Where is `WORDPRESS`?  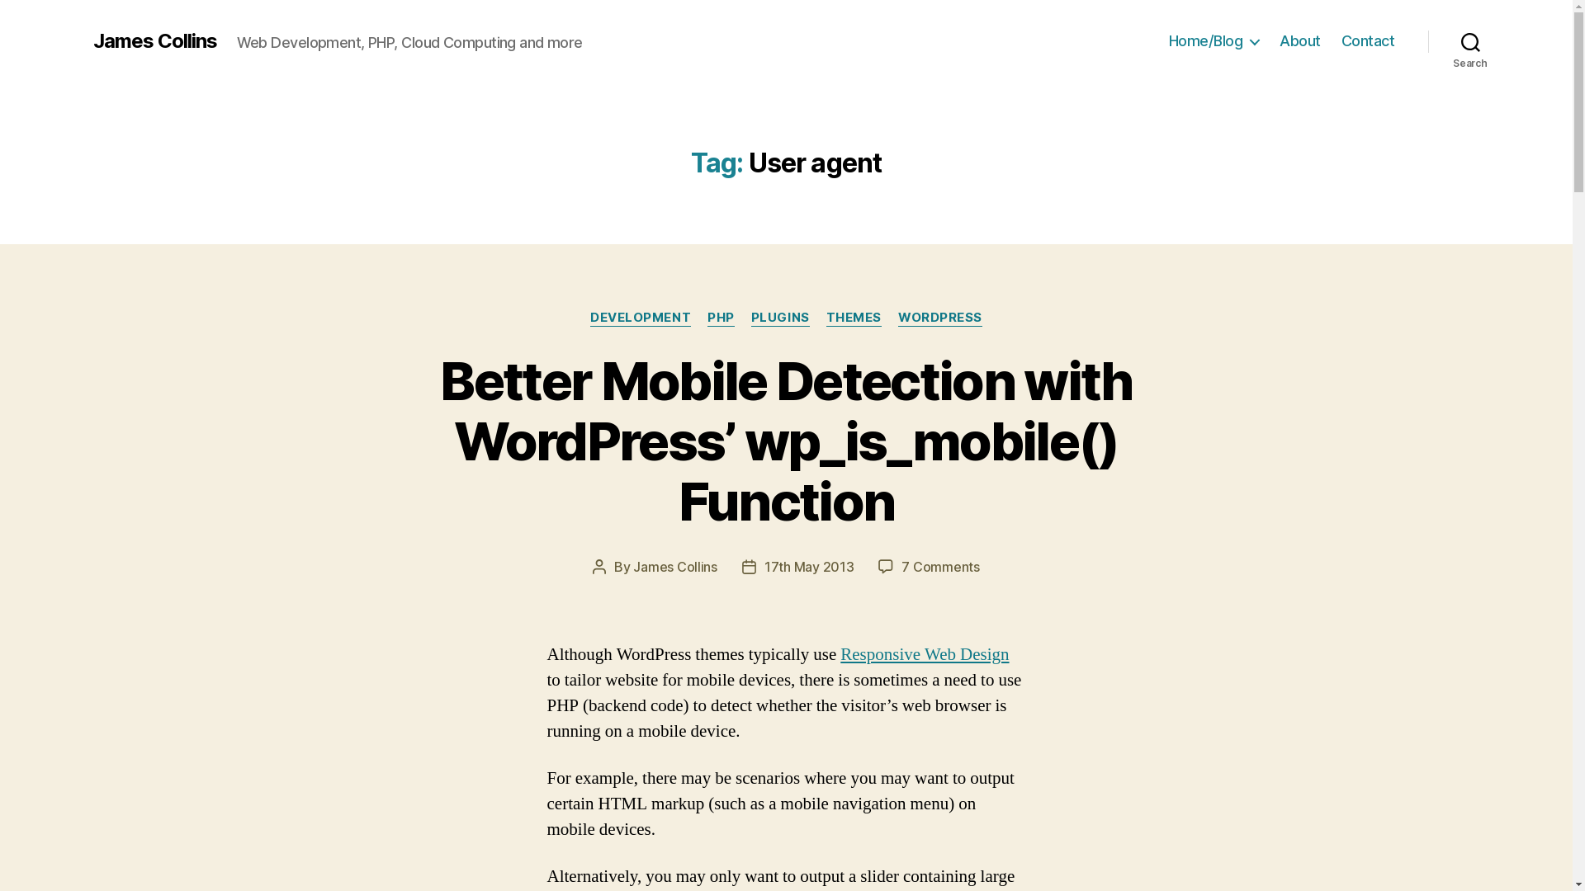 WORDPRESS is located at coordinates (940, 318).